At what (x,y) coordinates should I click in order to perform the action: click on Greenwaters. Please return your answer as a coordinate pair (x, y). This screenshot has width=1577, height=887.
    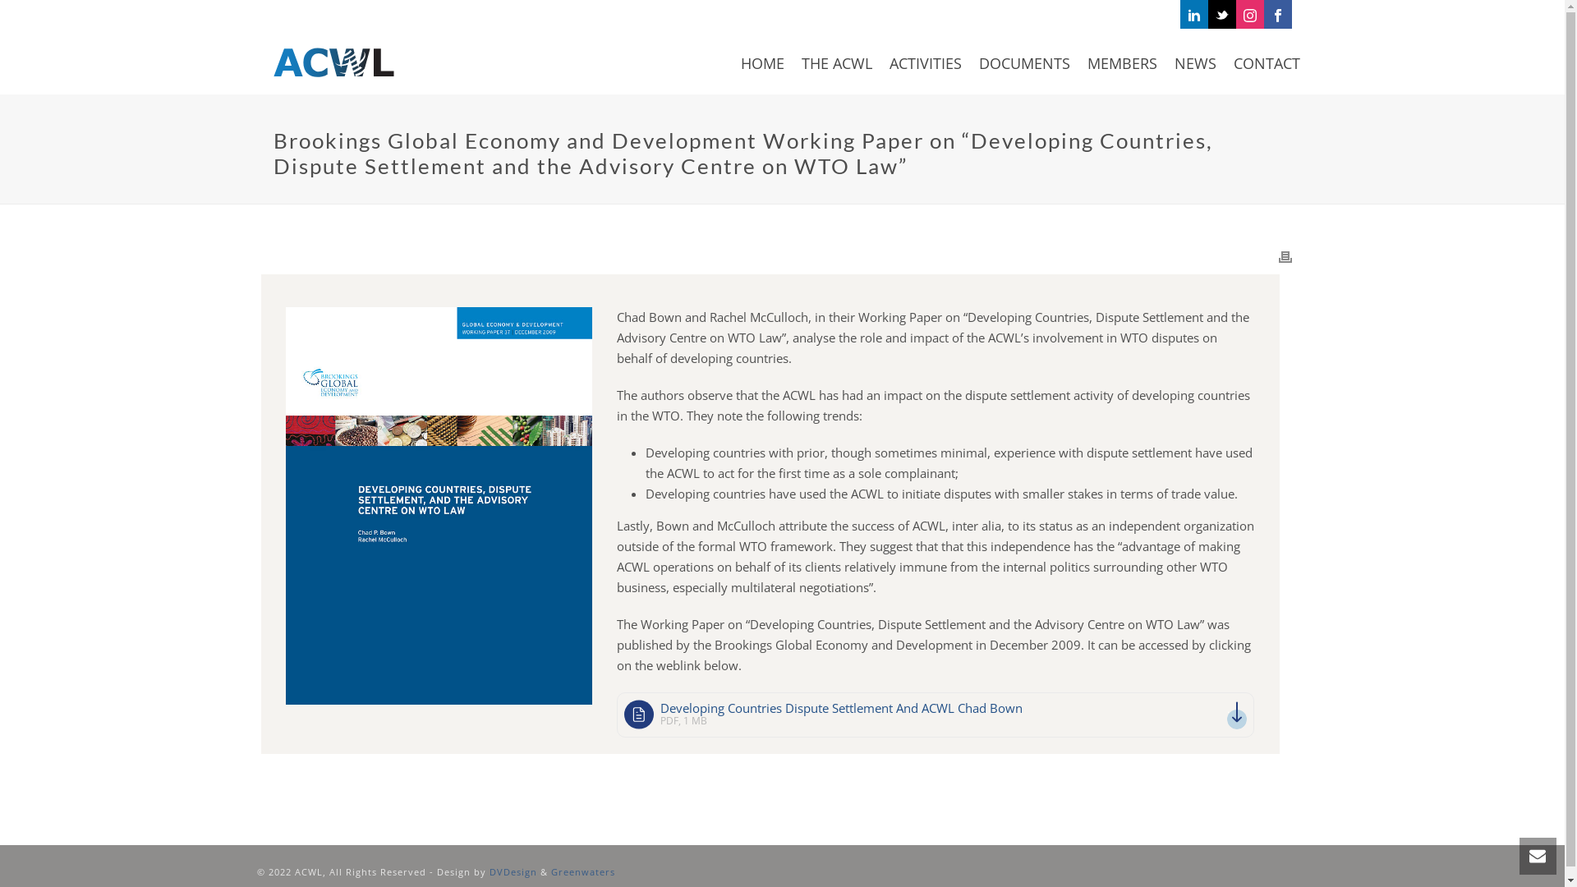
    Looking at the image, I should click on (582, 872).